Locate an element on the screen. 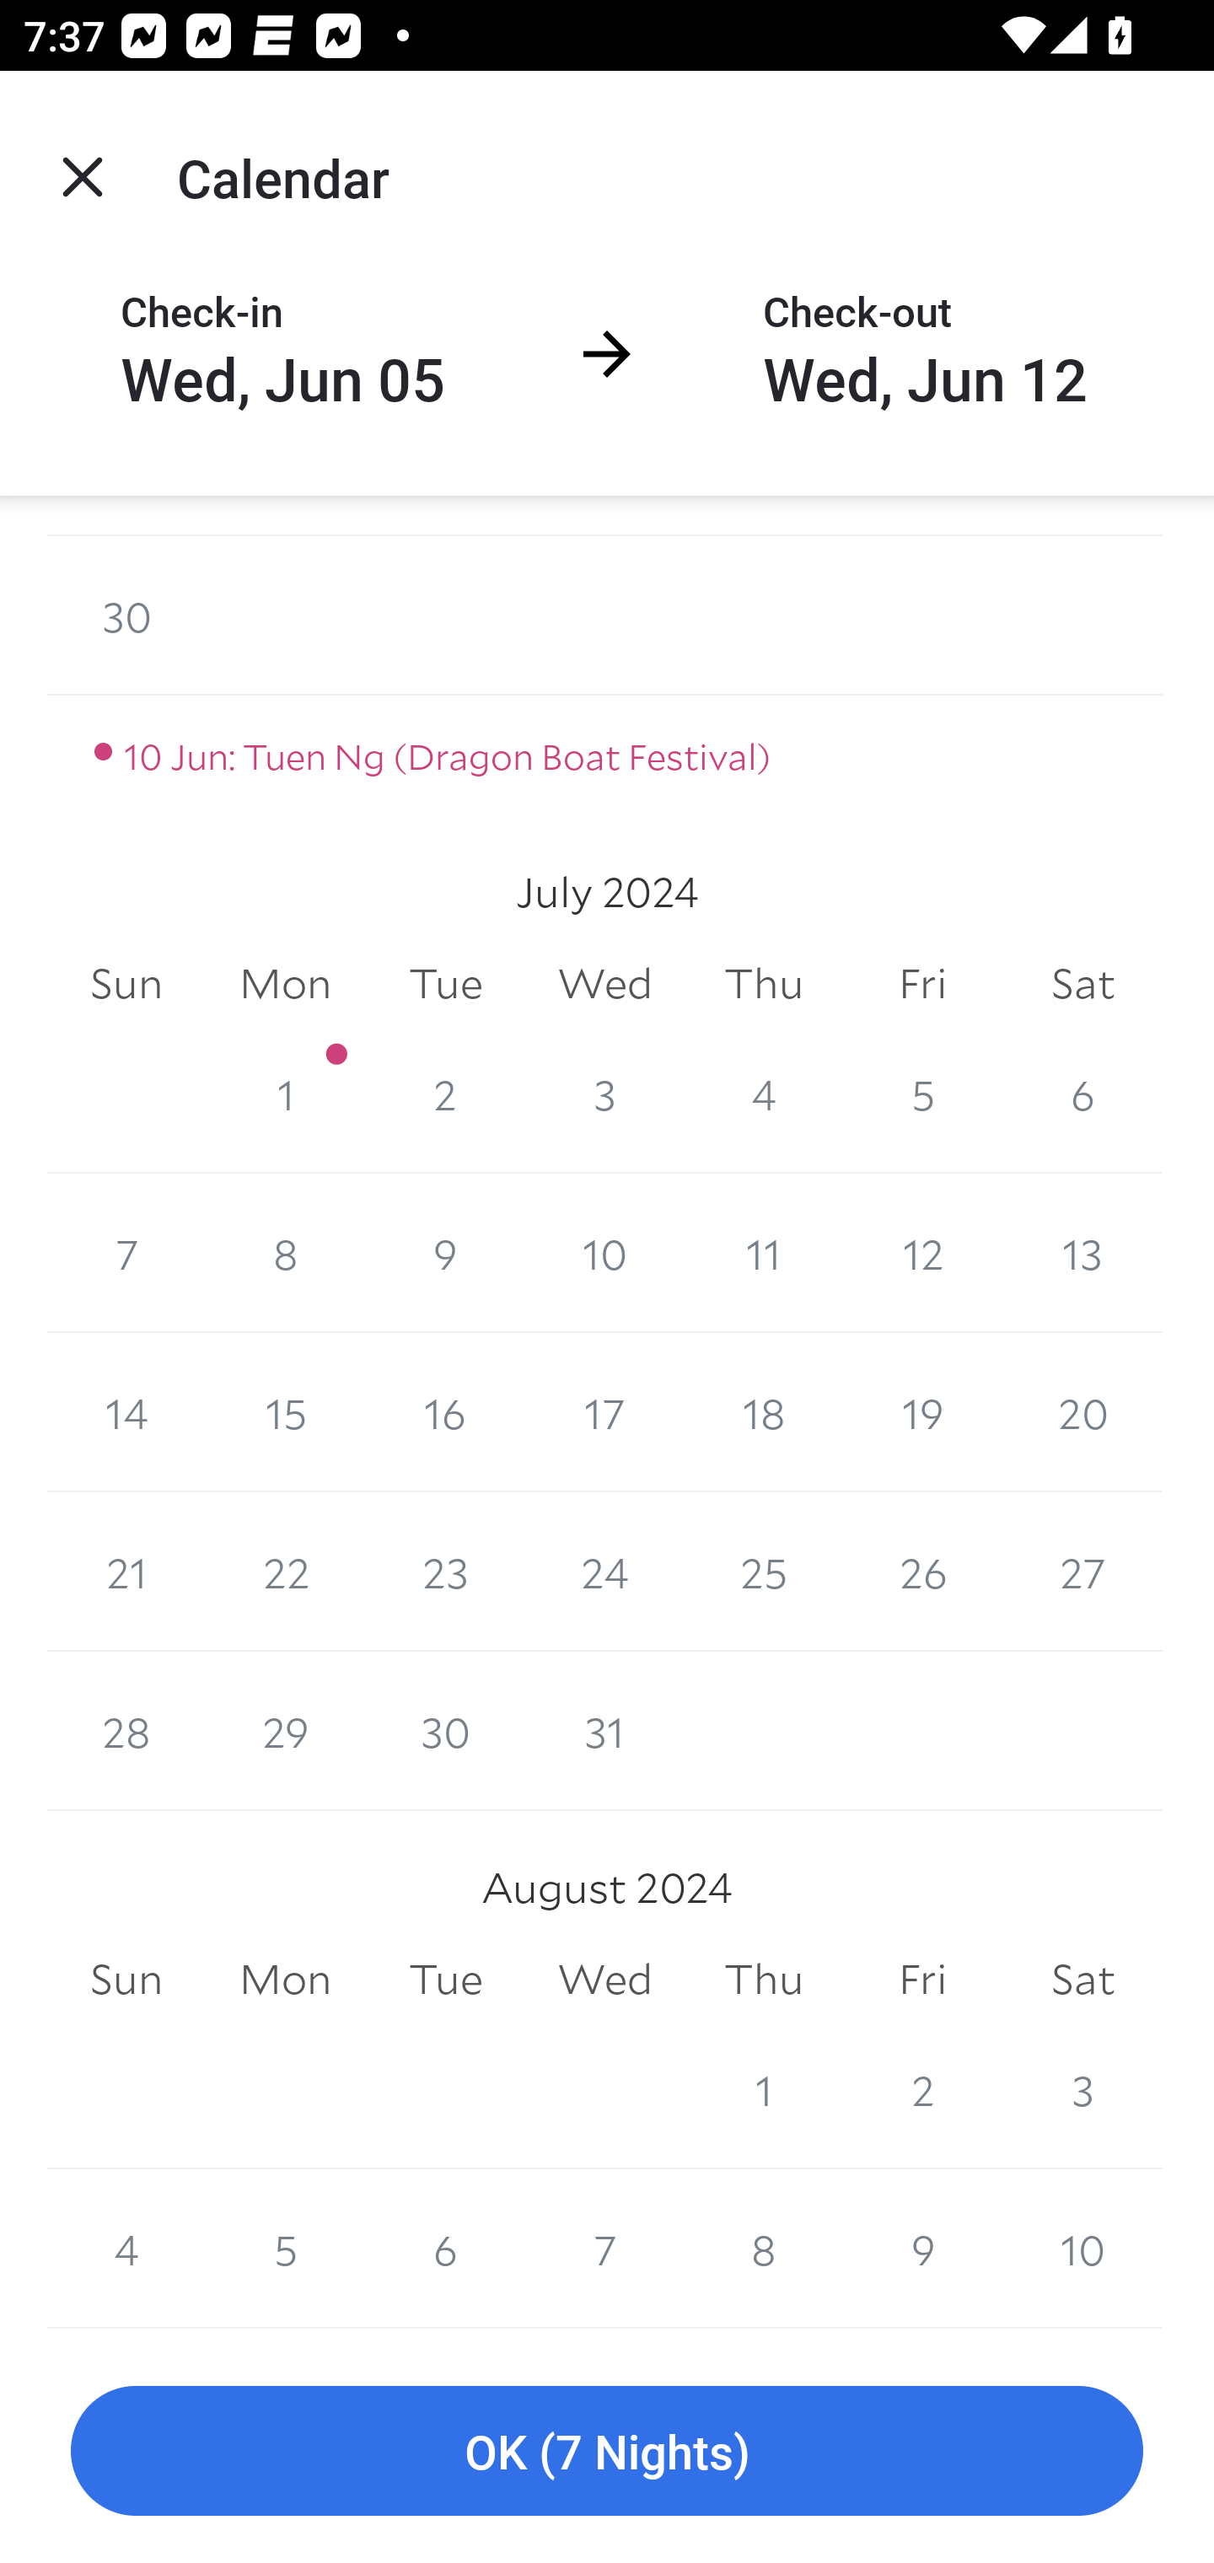 Image resolution: width=1214 pixels, height=2563 pixels. Thu is located at coordinates (764, 983).